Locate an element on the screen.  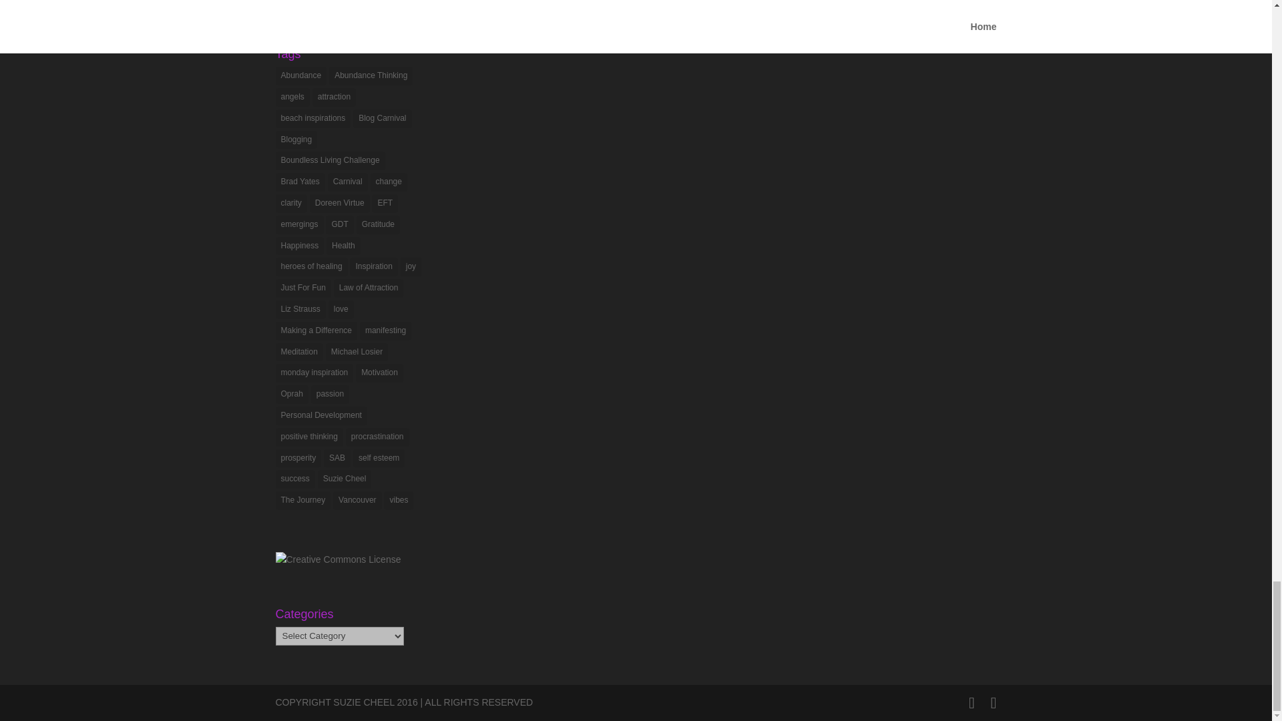
Blogging is located at coordinates (296, 140).